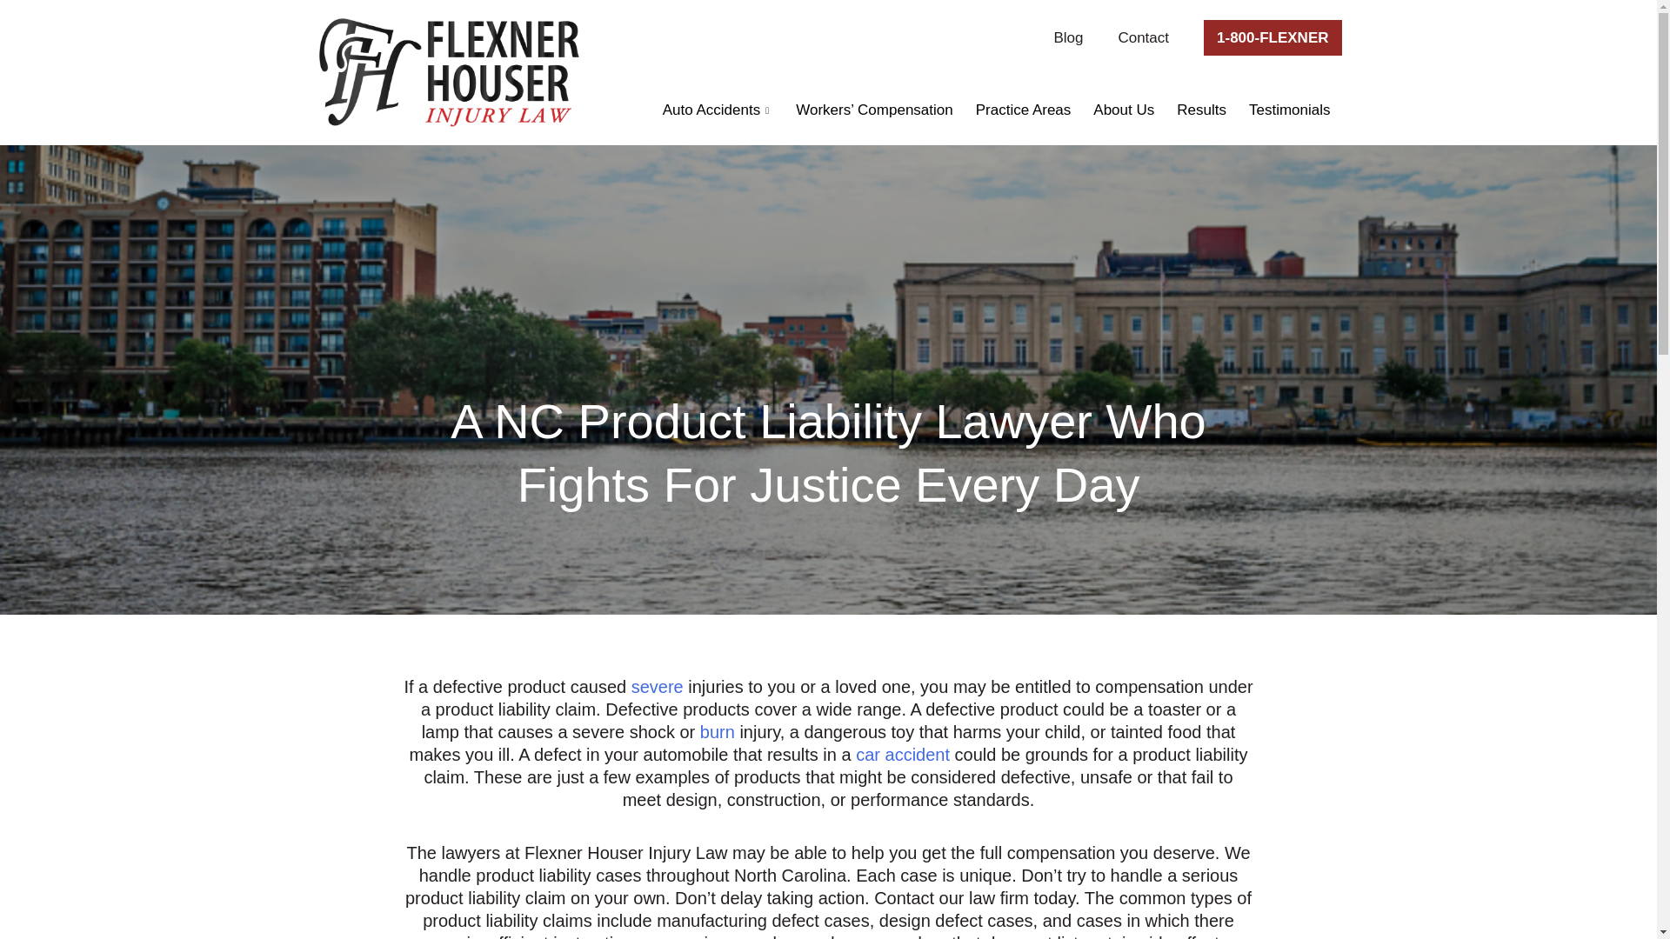 This screenshot has height=939, width=1670. What do you see at coordinates (718, 110) in the screenshot?
I see `Auto Accidents` at bounding box center [718, 110].